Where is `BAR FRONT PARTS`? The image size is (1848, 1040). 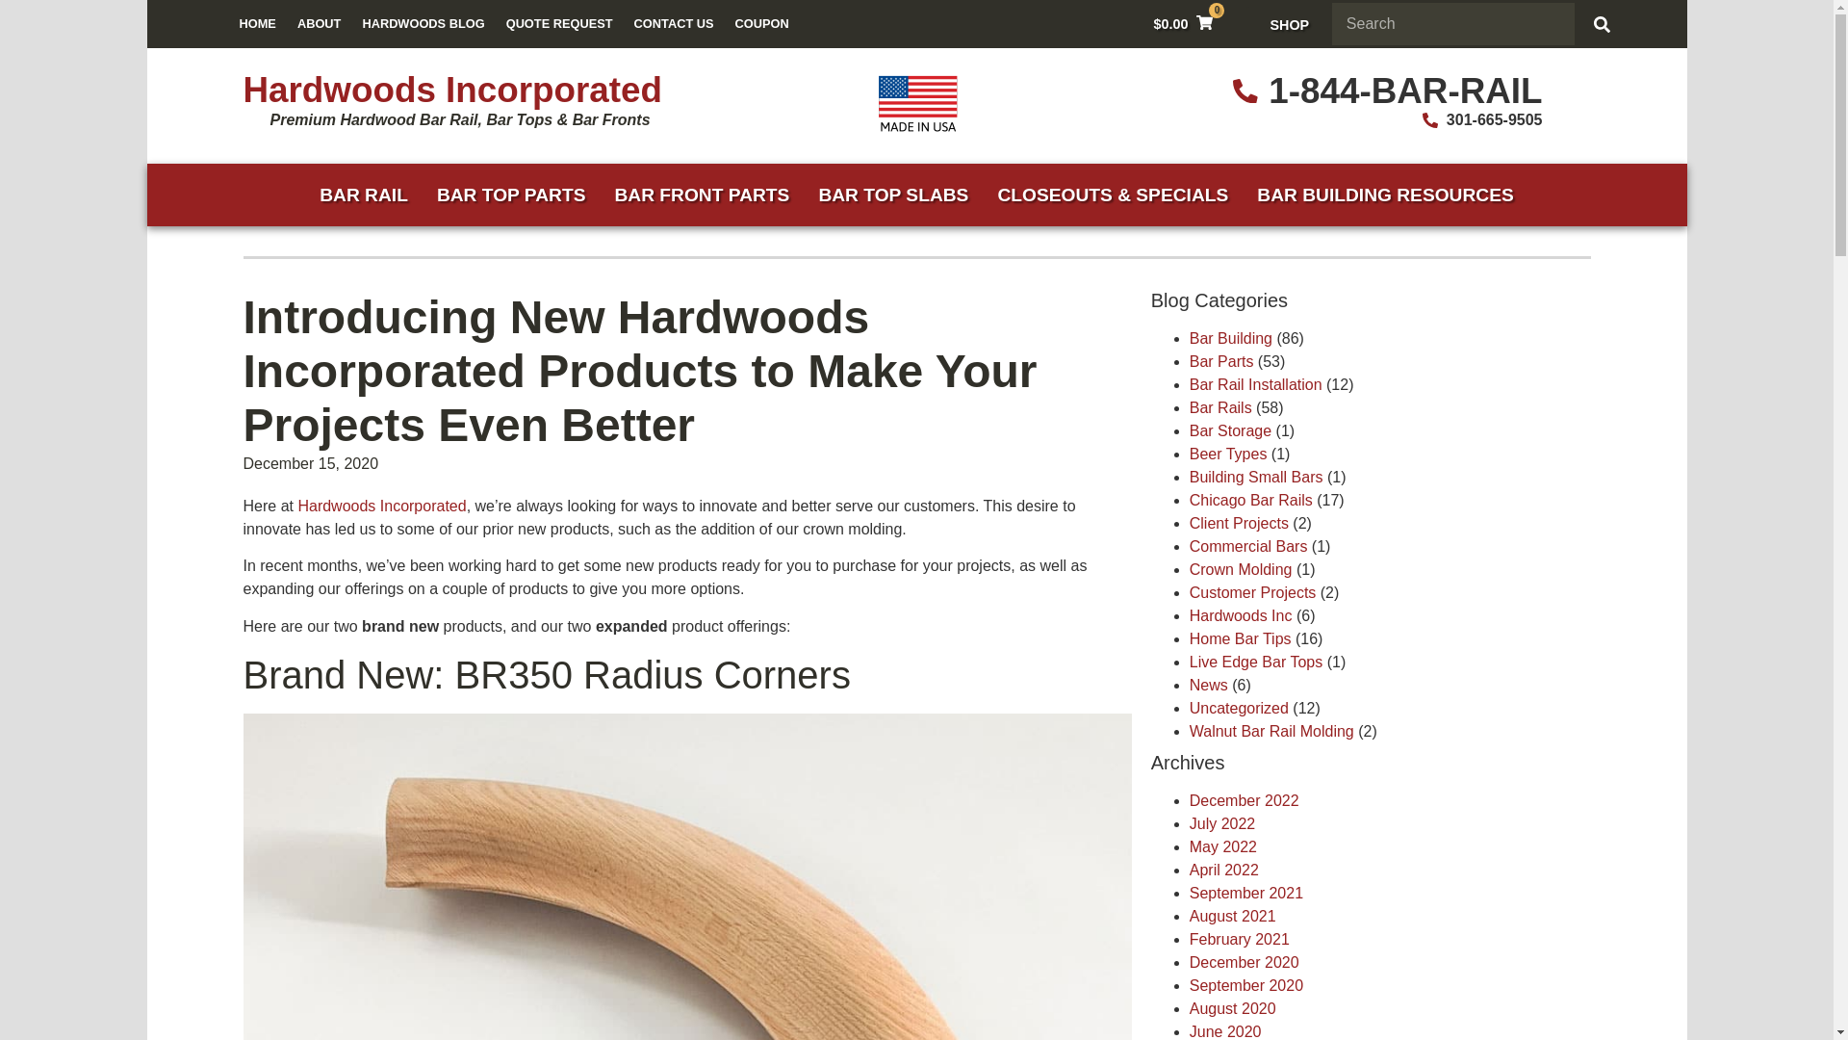
BAR FRONT PARTS is located at coordinates (701, 195).